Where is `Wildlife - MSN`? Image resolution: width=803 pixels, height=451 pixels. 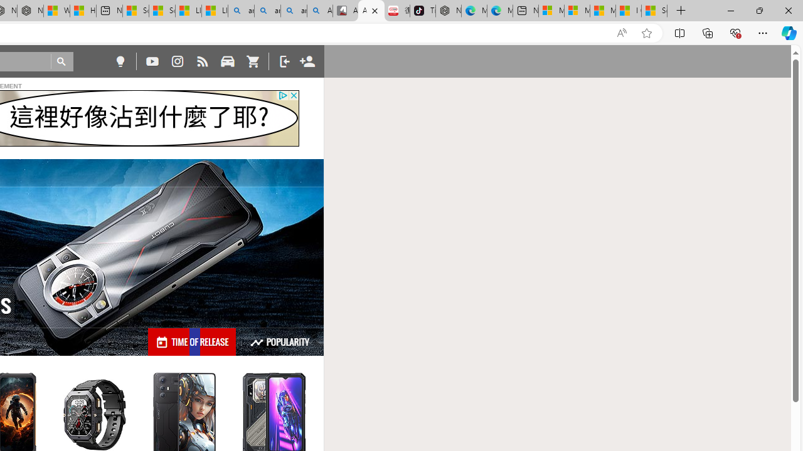
Wildlife - MSN is located at coordinates (56, 11).